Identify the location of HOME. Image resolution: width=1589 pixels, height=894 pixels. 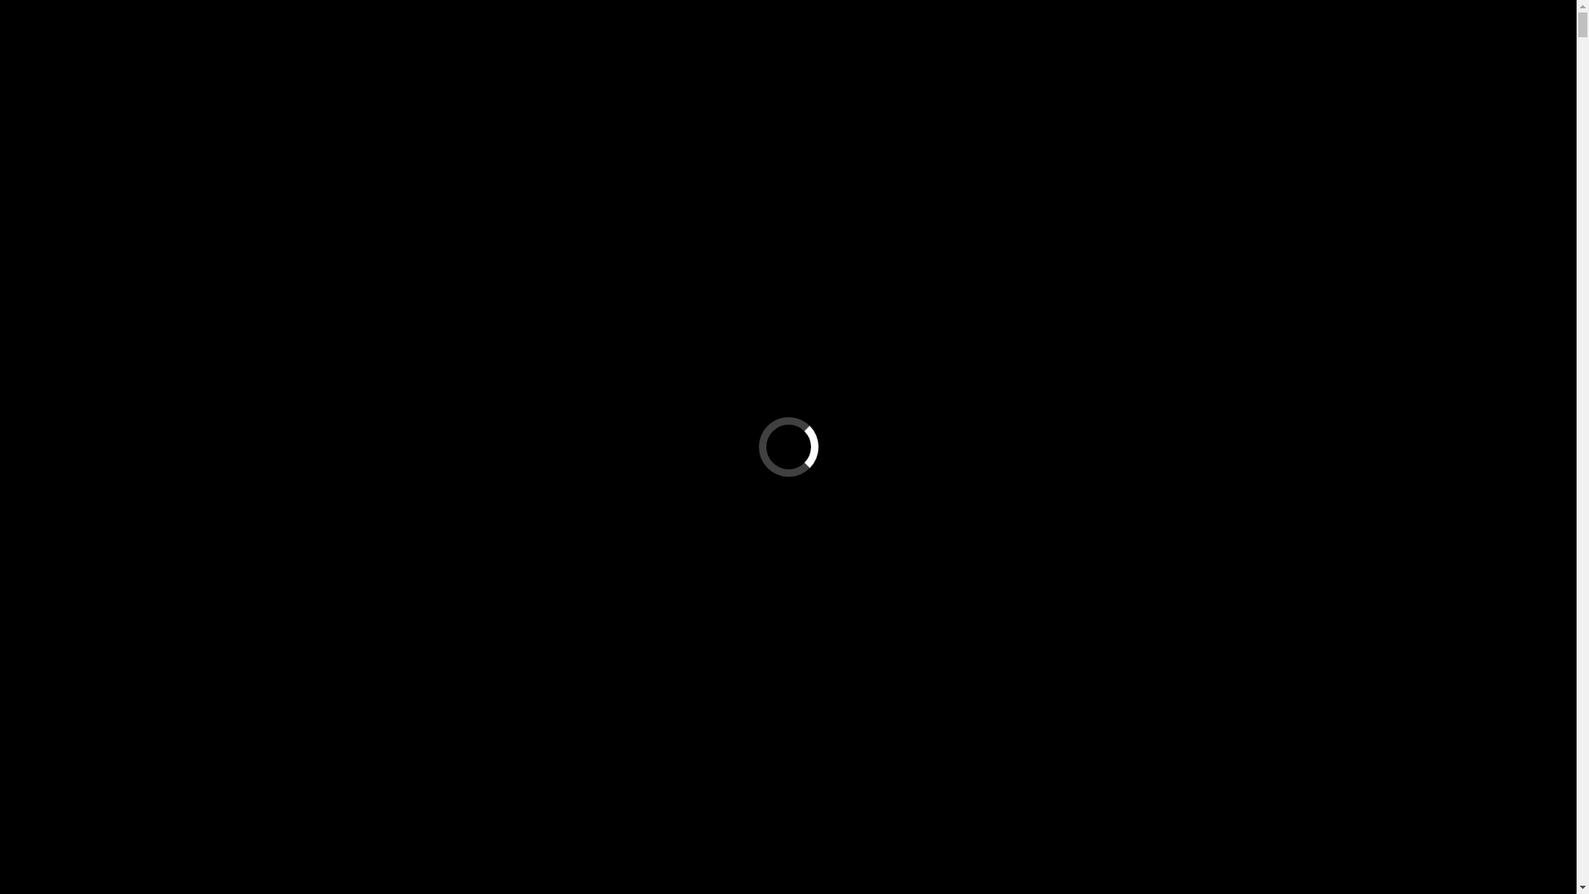
(205, 147).